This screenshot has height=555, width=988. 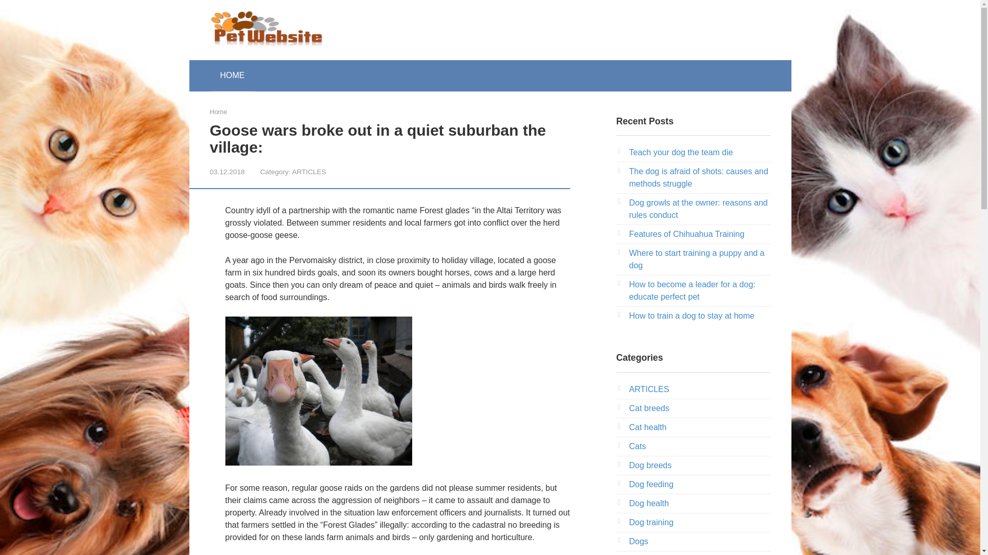 I want to click on How to train a dog to stay at home, so click(x=692, y=316).